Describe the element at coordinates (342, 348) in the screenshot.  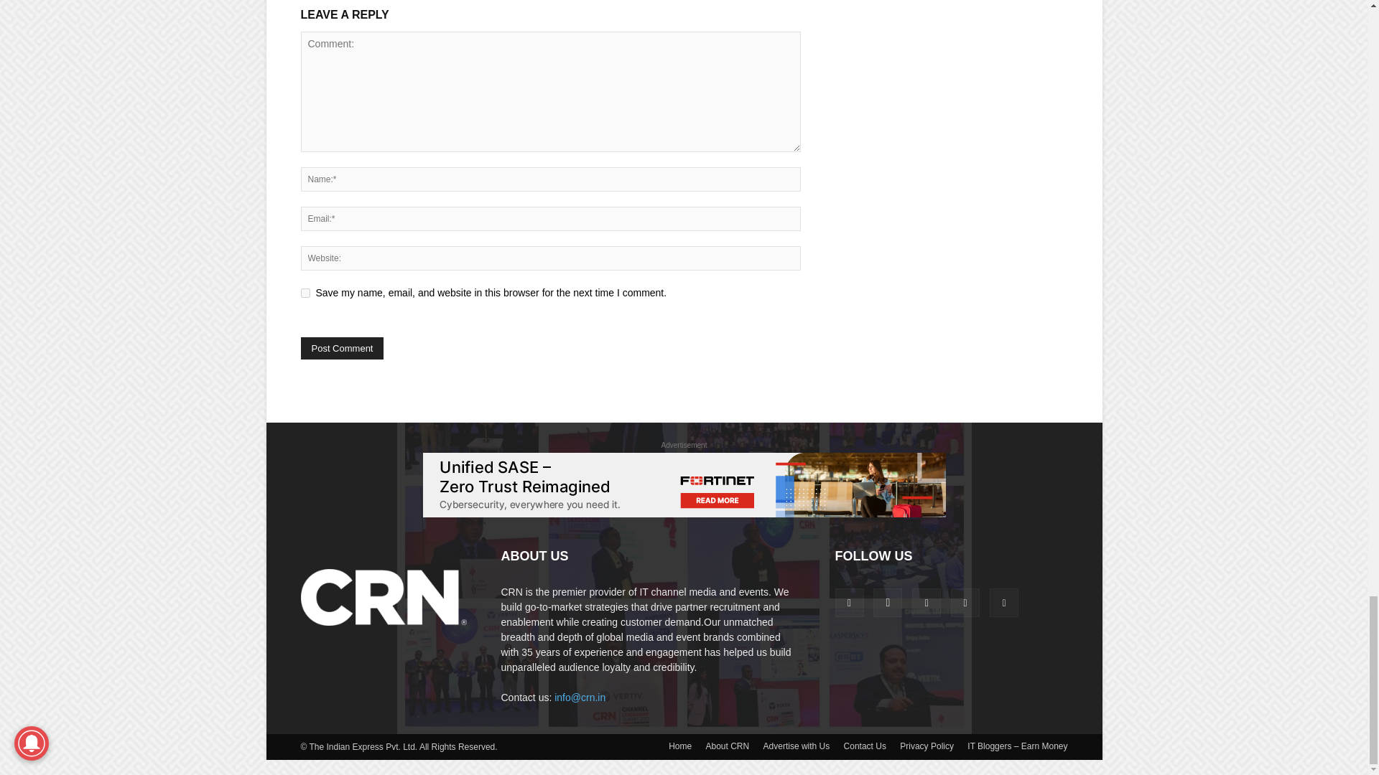
I see `Post Comment` at that location.